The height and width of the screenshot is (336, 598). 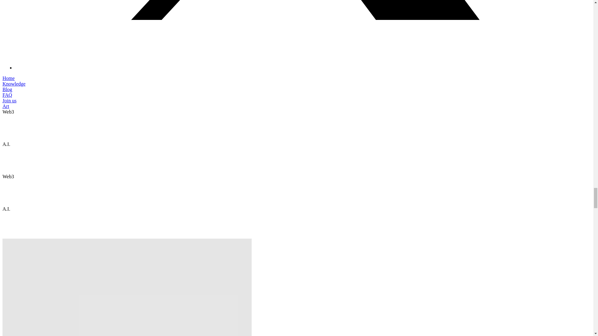 I want to click on About the web3, so click(x=18, y=187).